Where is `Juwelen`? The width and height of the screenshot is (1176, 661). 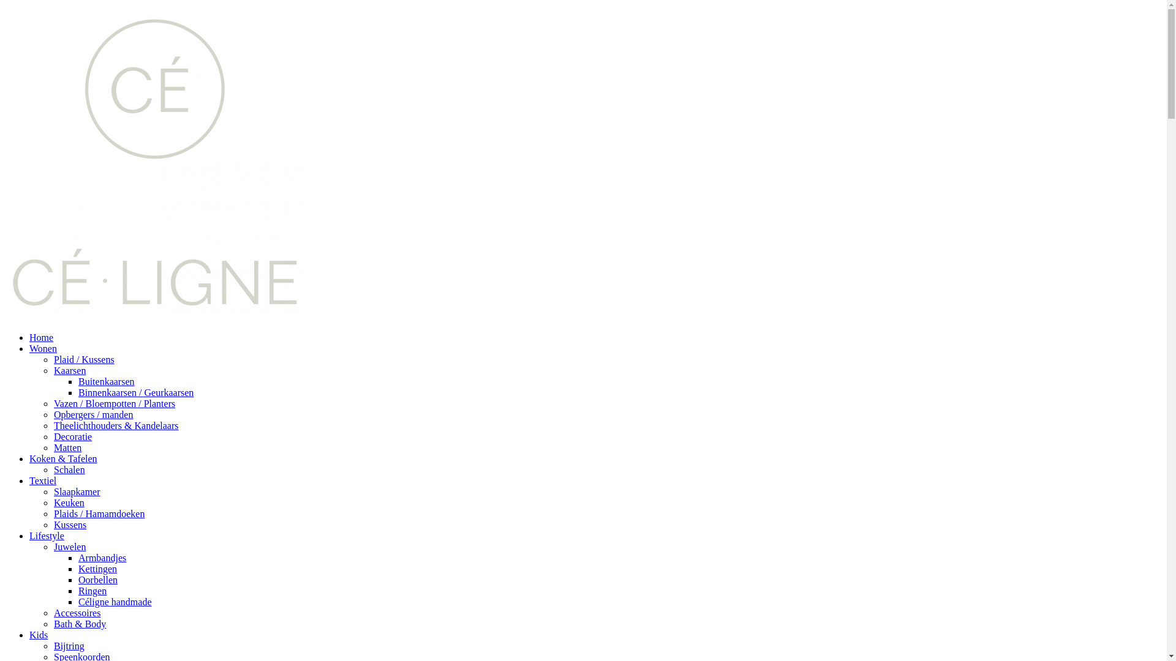 Juwelen is located at coordinates (70, 547).